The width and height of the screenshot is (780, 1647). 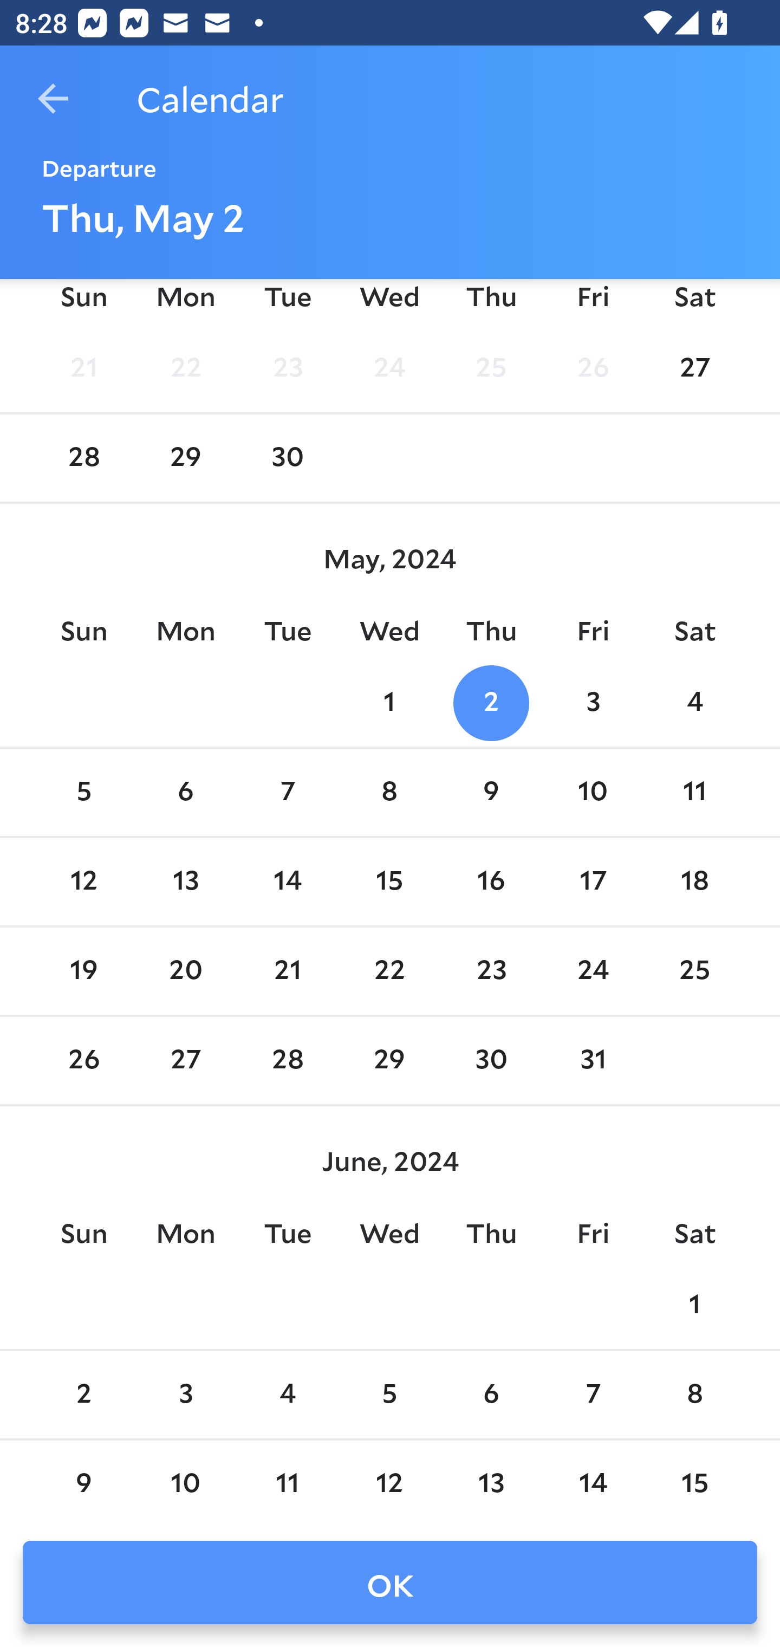 What do you see at coordinates (287, 792) in the screenshot?
I see `7` at bounding box center [287, 792].